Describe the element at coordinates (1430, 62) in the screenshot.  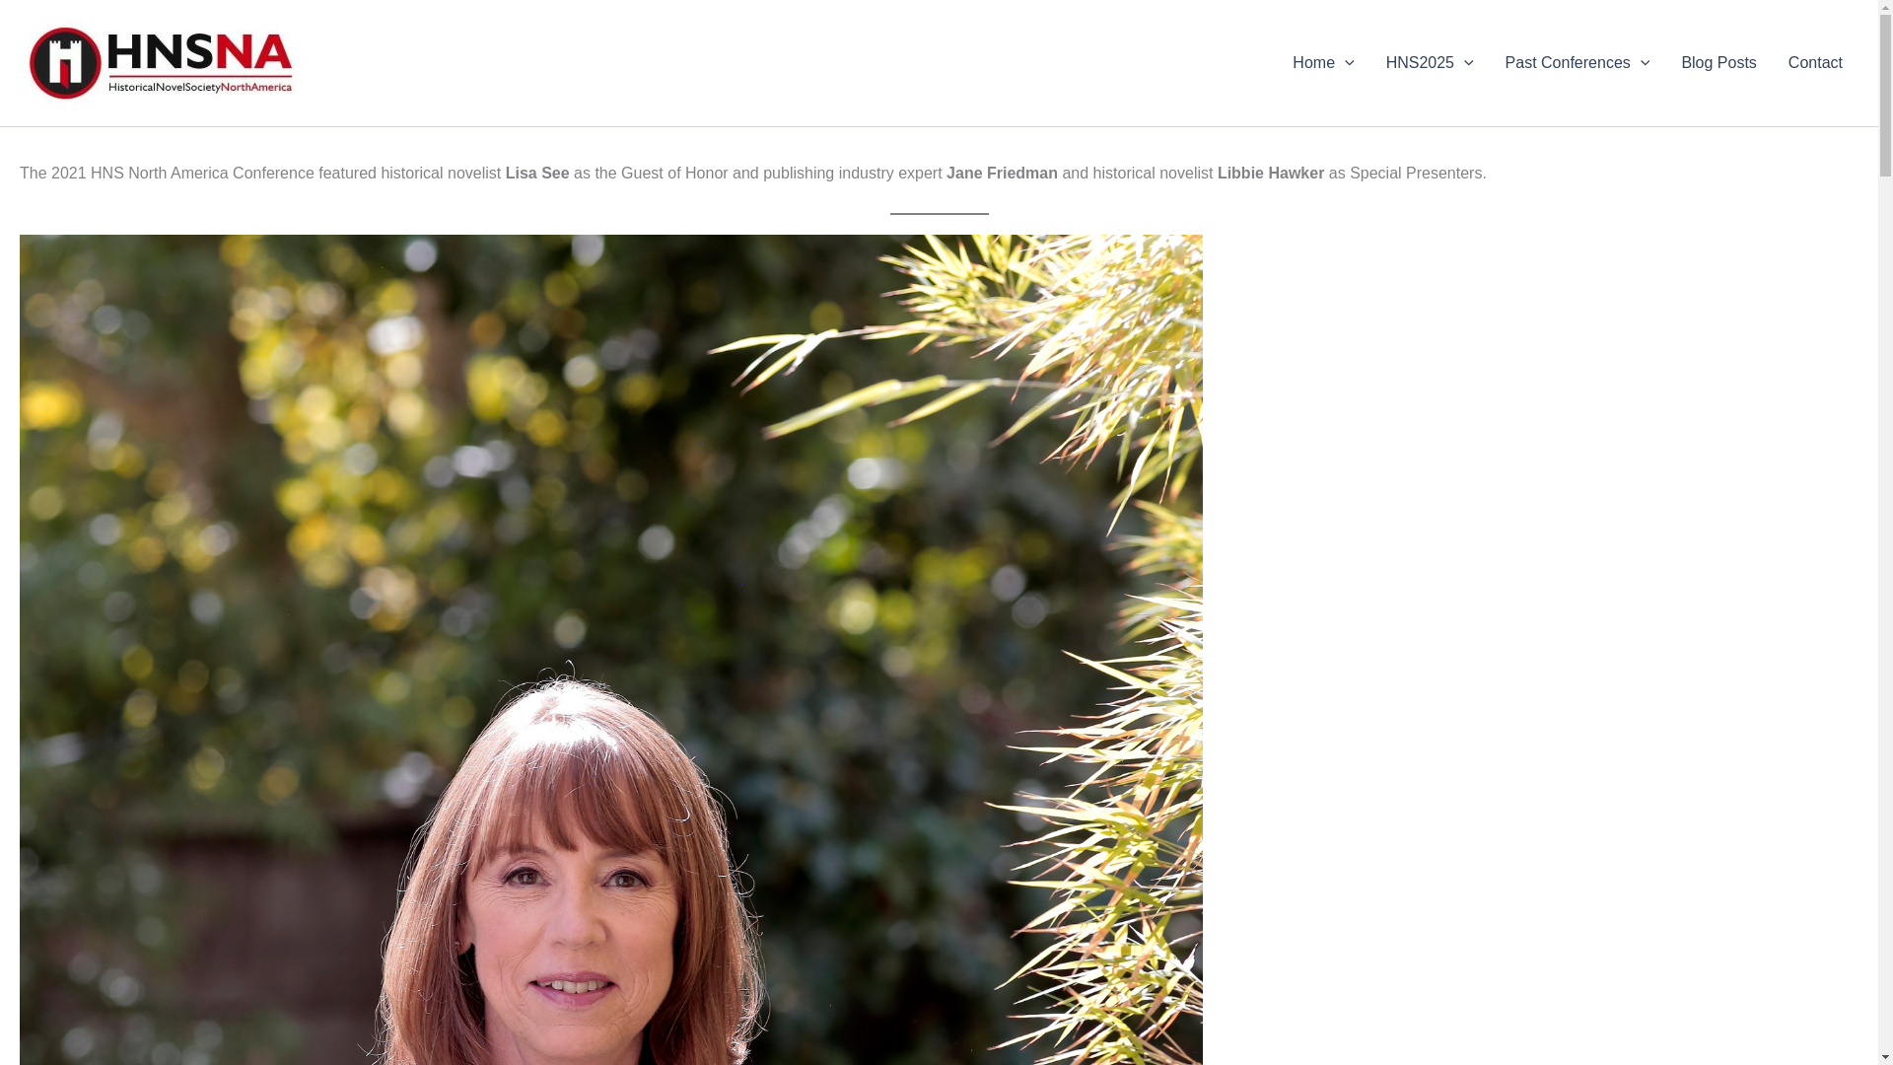
I see `HNS2025` at that location.